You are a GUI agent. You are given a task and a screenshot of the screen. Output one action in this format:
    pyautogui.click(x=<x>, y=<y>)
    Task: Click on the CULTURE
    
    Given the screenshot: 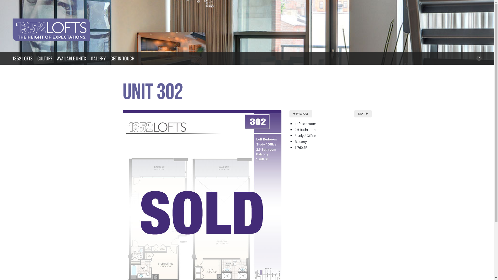 What is the action you would take?
    pyautogui.click(x=45, y=58)
    